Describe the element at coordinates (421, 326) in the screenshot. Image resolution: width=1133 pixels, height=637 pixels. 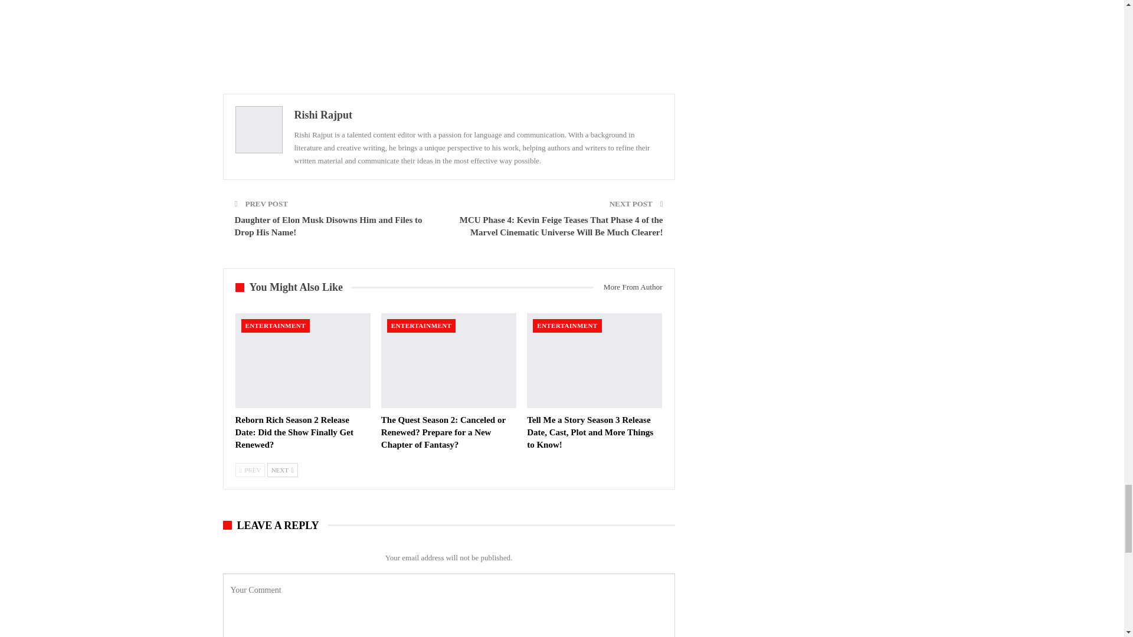
I see `ENTERTAINMENT` at that location.